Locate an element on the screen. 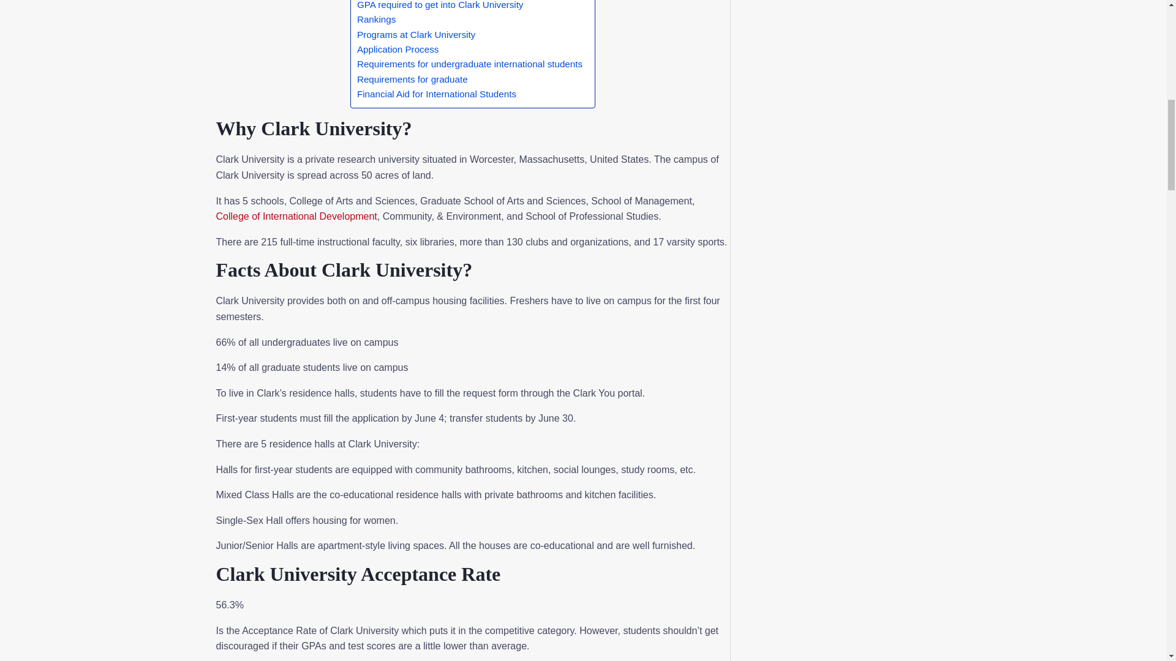 The height and width of the screenshot is (661, 1176). Requirements for graduate  is located at coordinates (414, 79).